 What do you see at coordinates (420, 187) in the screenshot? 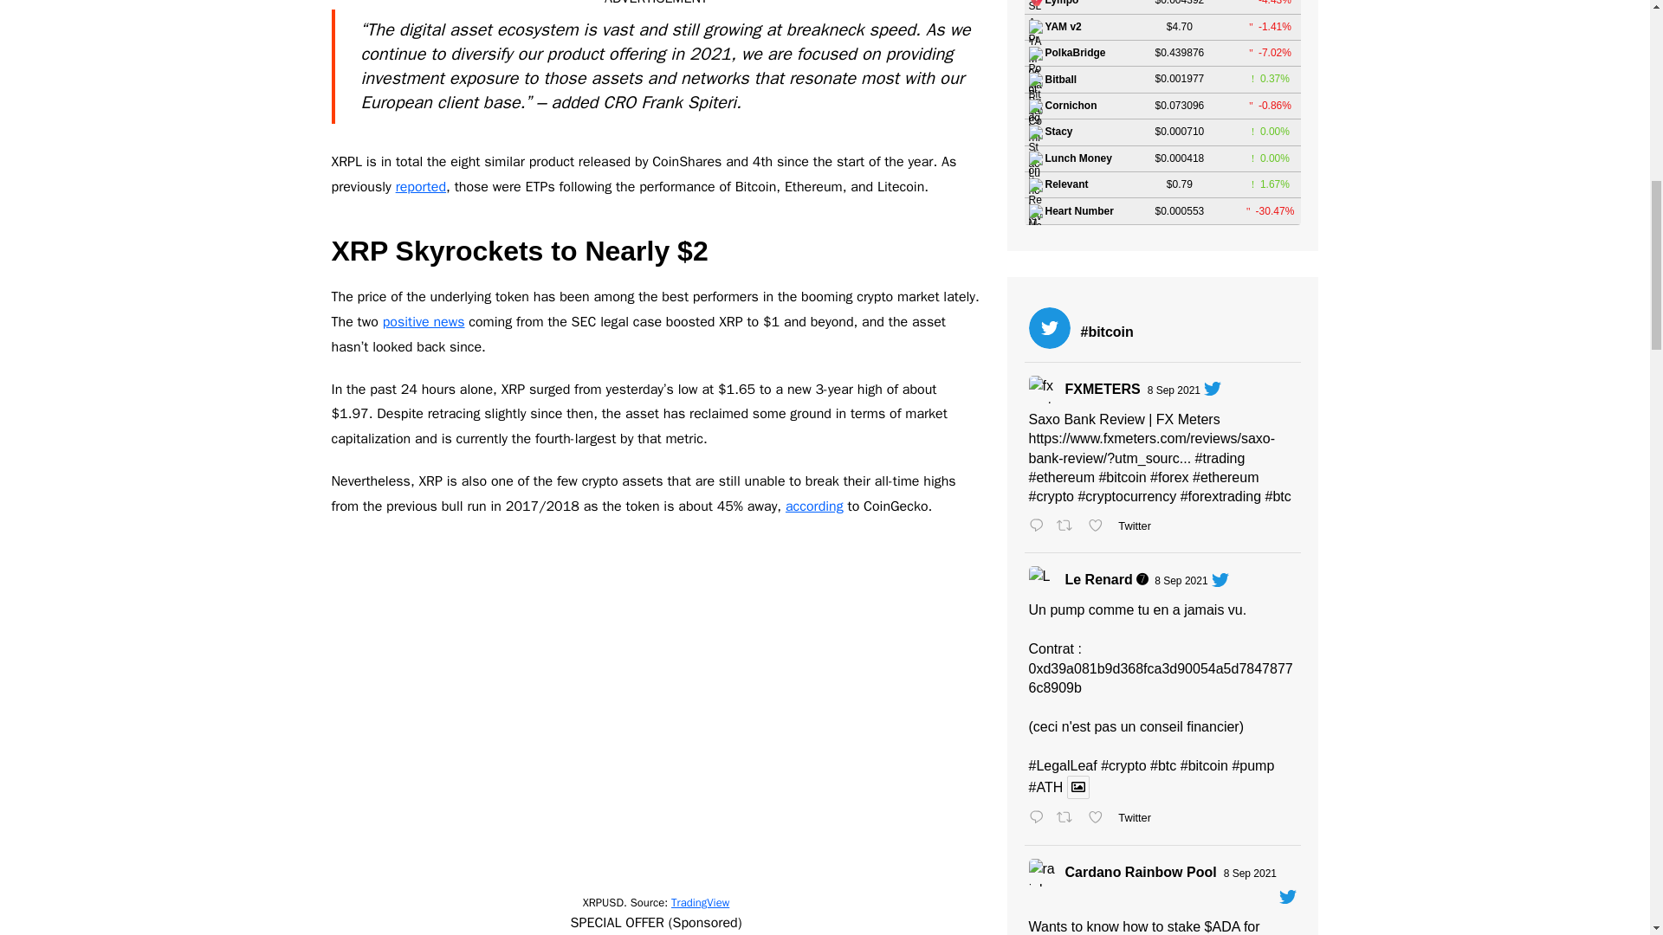
I see `reported` at bounding box center [420, 187].